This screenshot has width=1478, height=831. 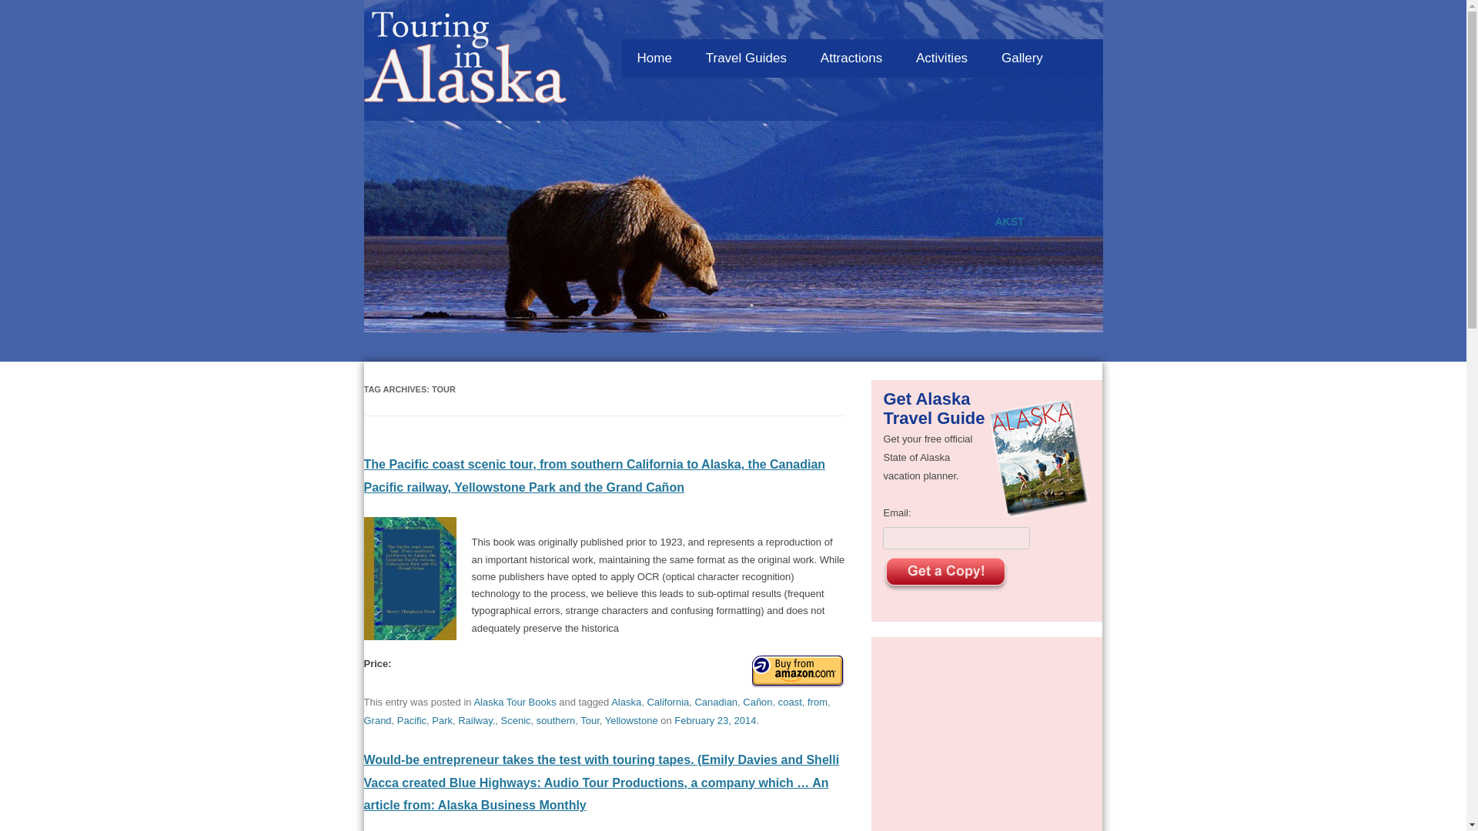 I want to click on from, so click(x=818, y=672).